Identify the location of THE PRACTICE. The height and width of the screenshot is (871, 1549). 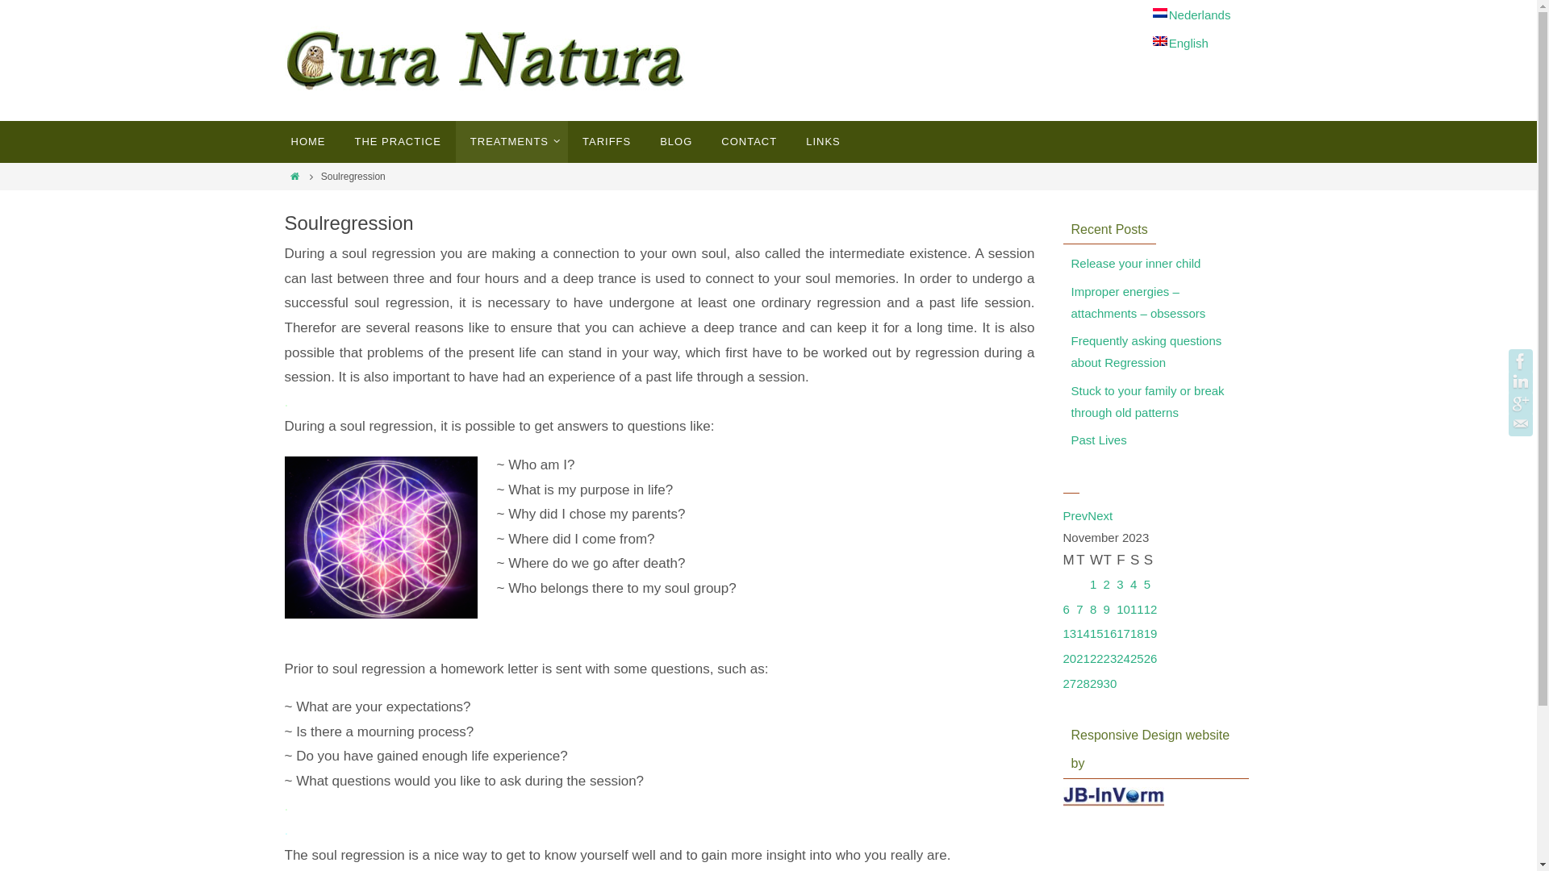
(399, 142).